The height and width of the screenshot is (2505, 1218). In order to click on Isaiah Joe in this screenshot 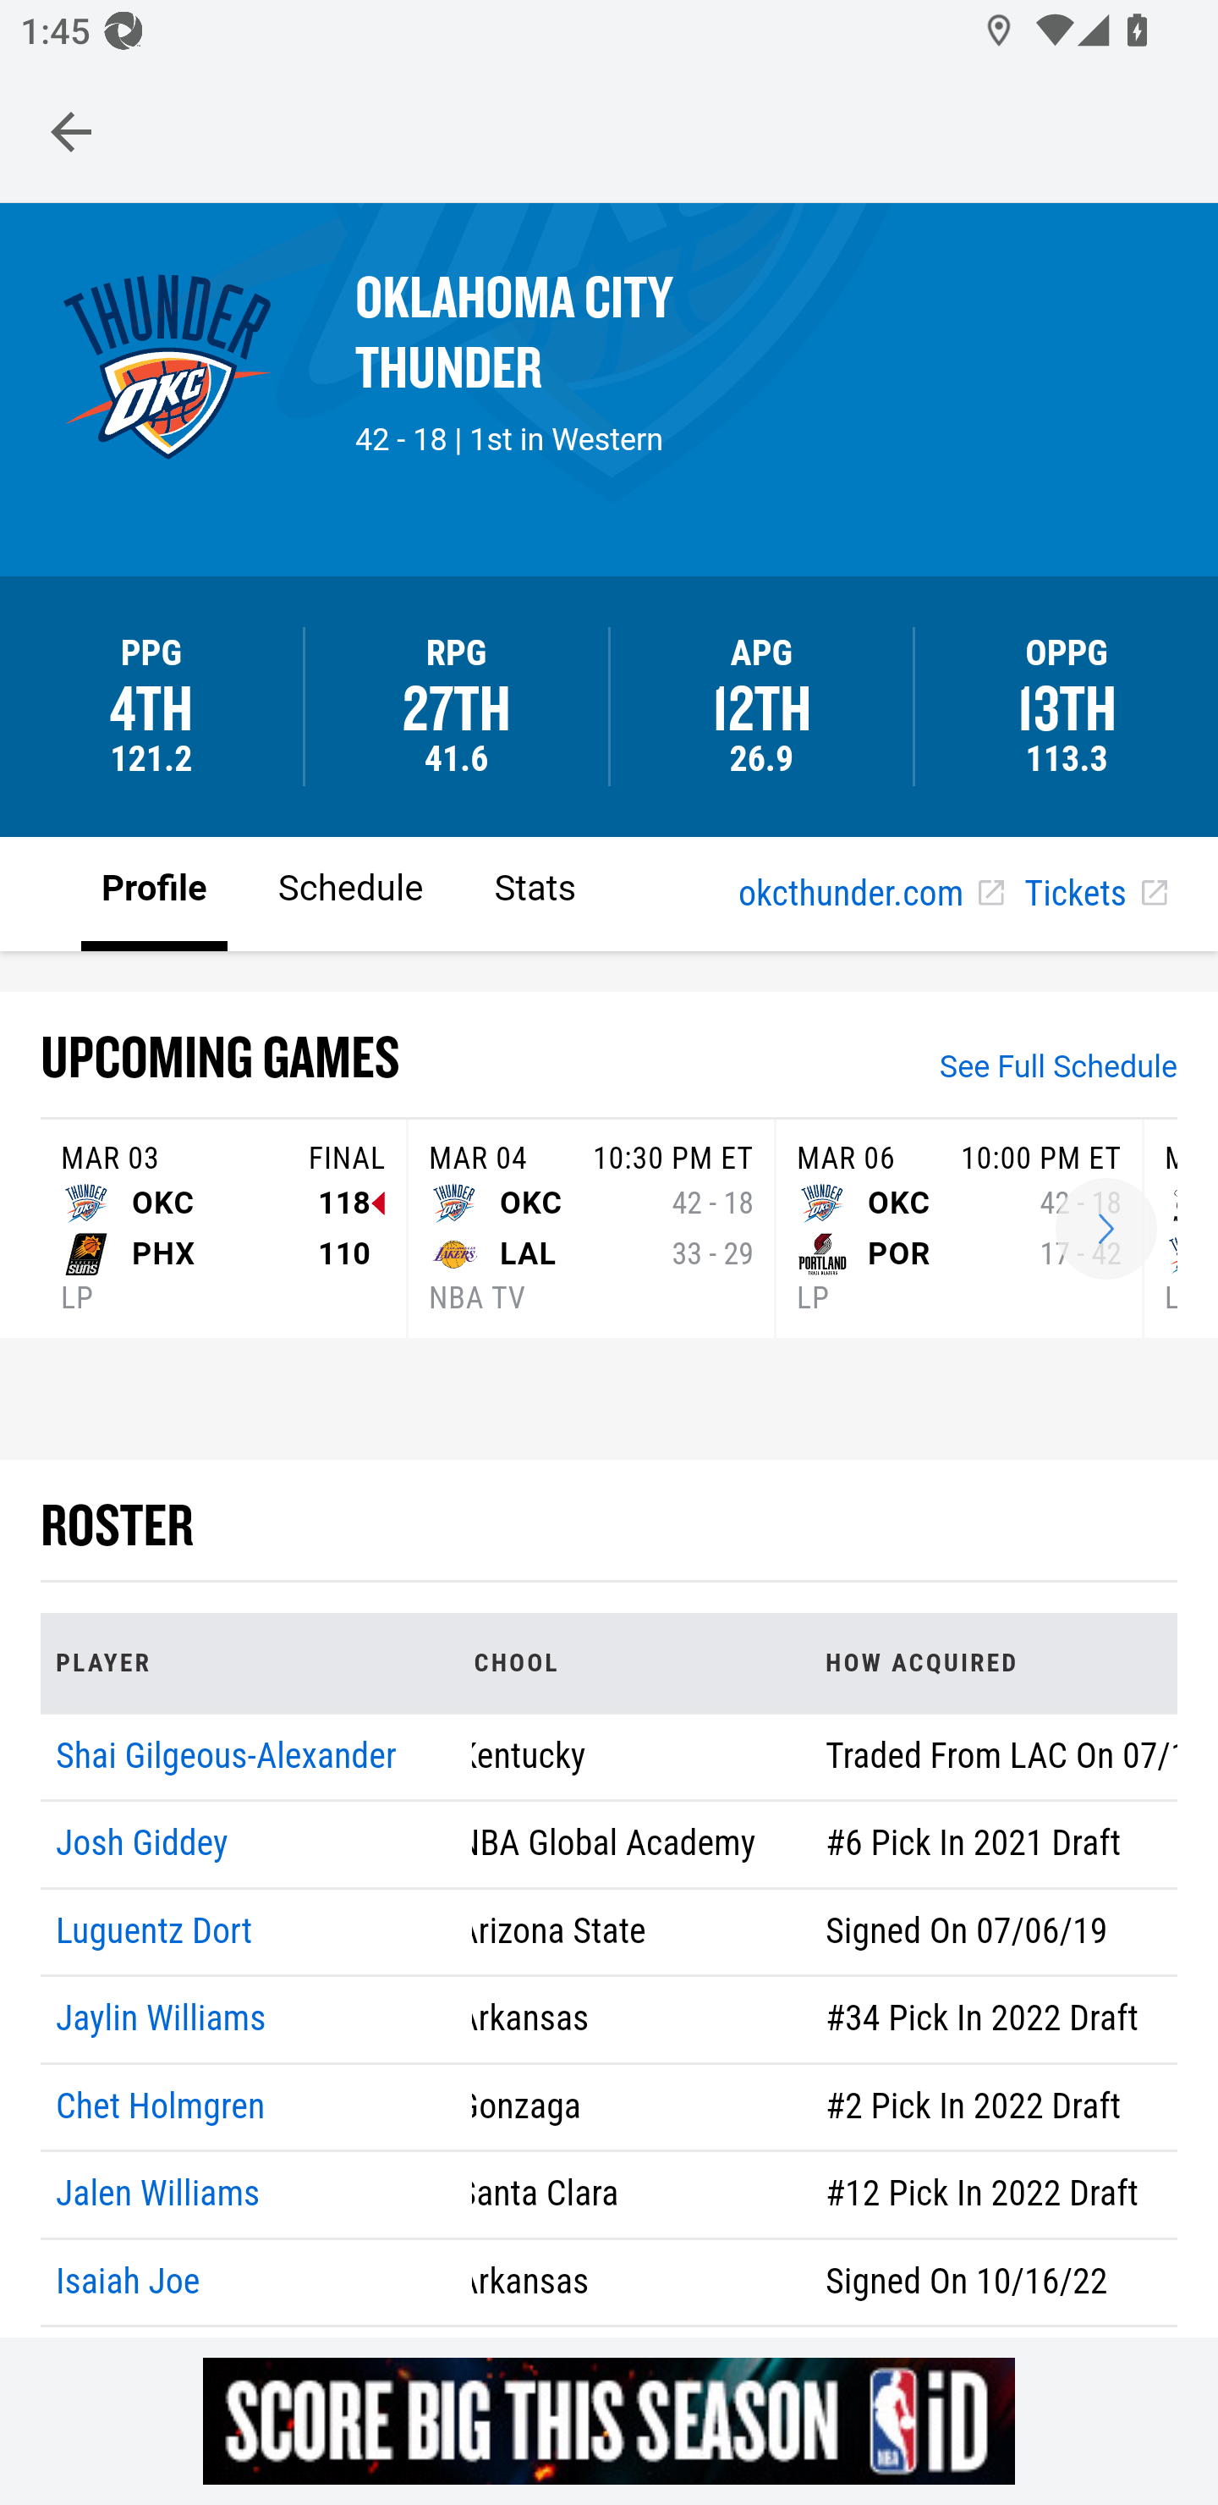, I will do `click(129, 2280)`.